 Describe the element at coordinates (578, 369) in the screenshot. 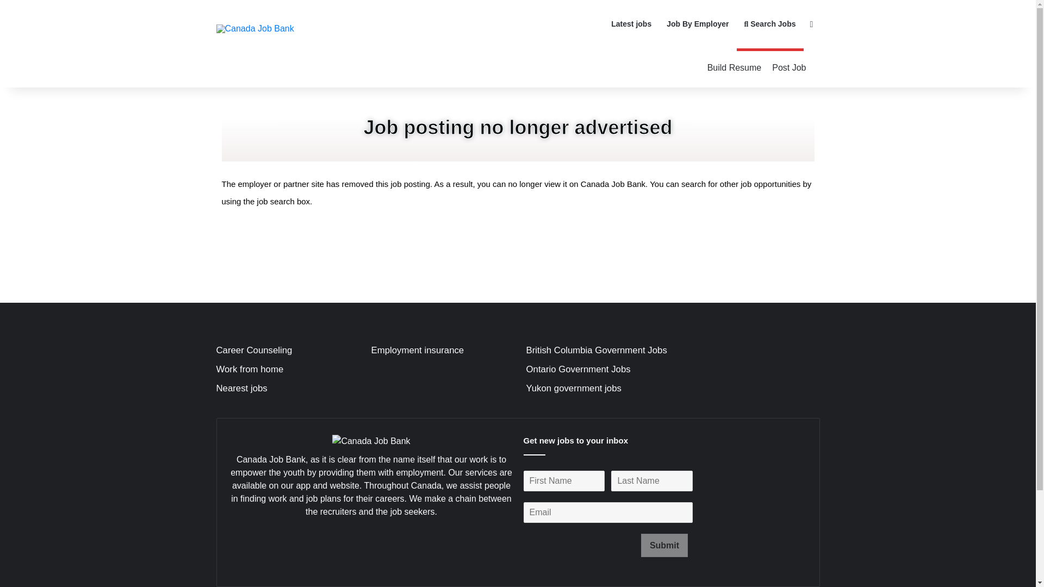

I see `Ontario Government Jobs` at that location.